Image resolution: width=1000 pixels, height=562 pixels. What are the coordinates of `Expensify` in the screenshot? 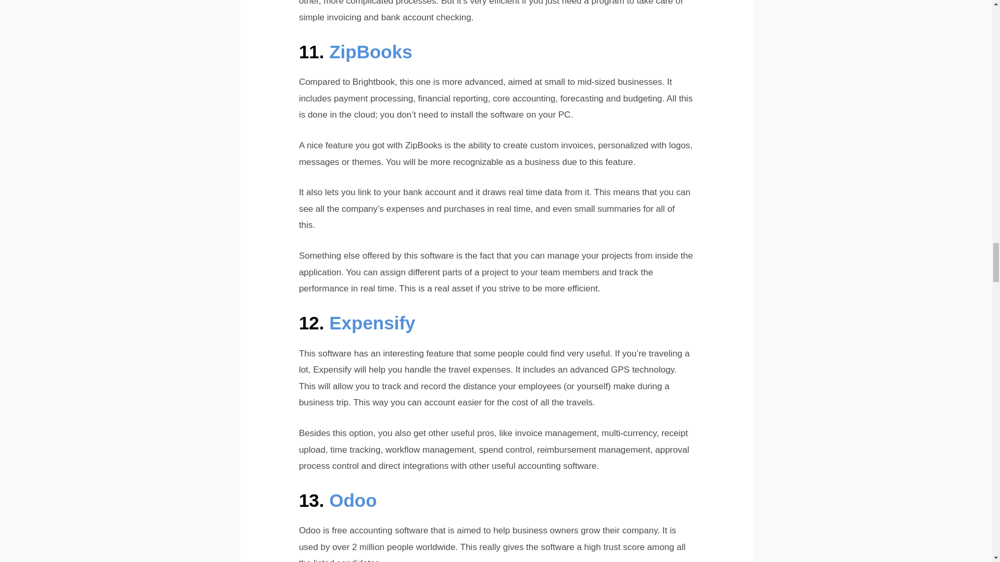 It's located at (372, 323).